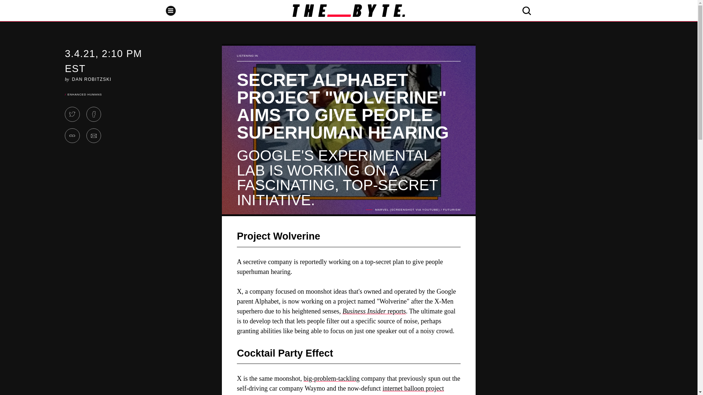 The image size is (703, 395). Describe the element at coordinates (85, 94) in the screenshot. I see `Enhanced Humans` at that location.